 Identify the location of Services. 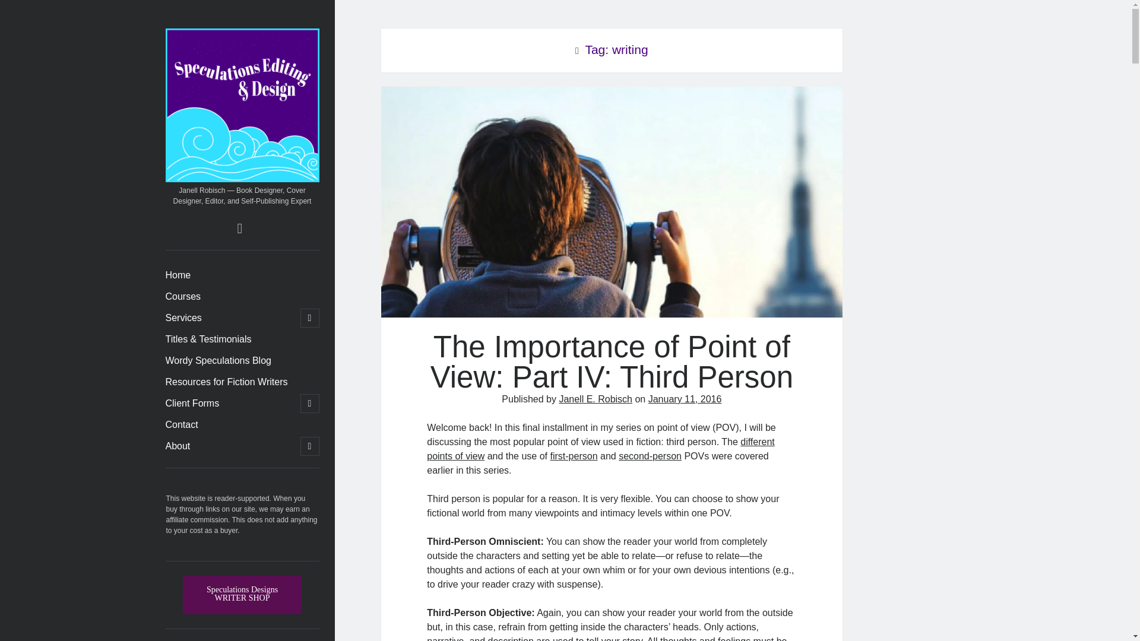
(183, 318).